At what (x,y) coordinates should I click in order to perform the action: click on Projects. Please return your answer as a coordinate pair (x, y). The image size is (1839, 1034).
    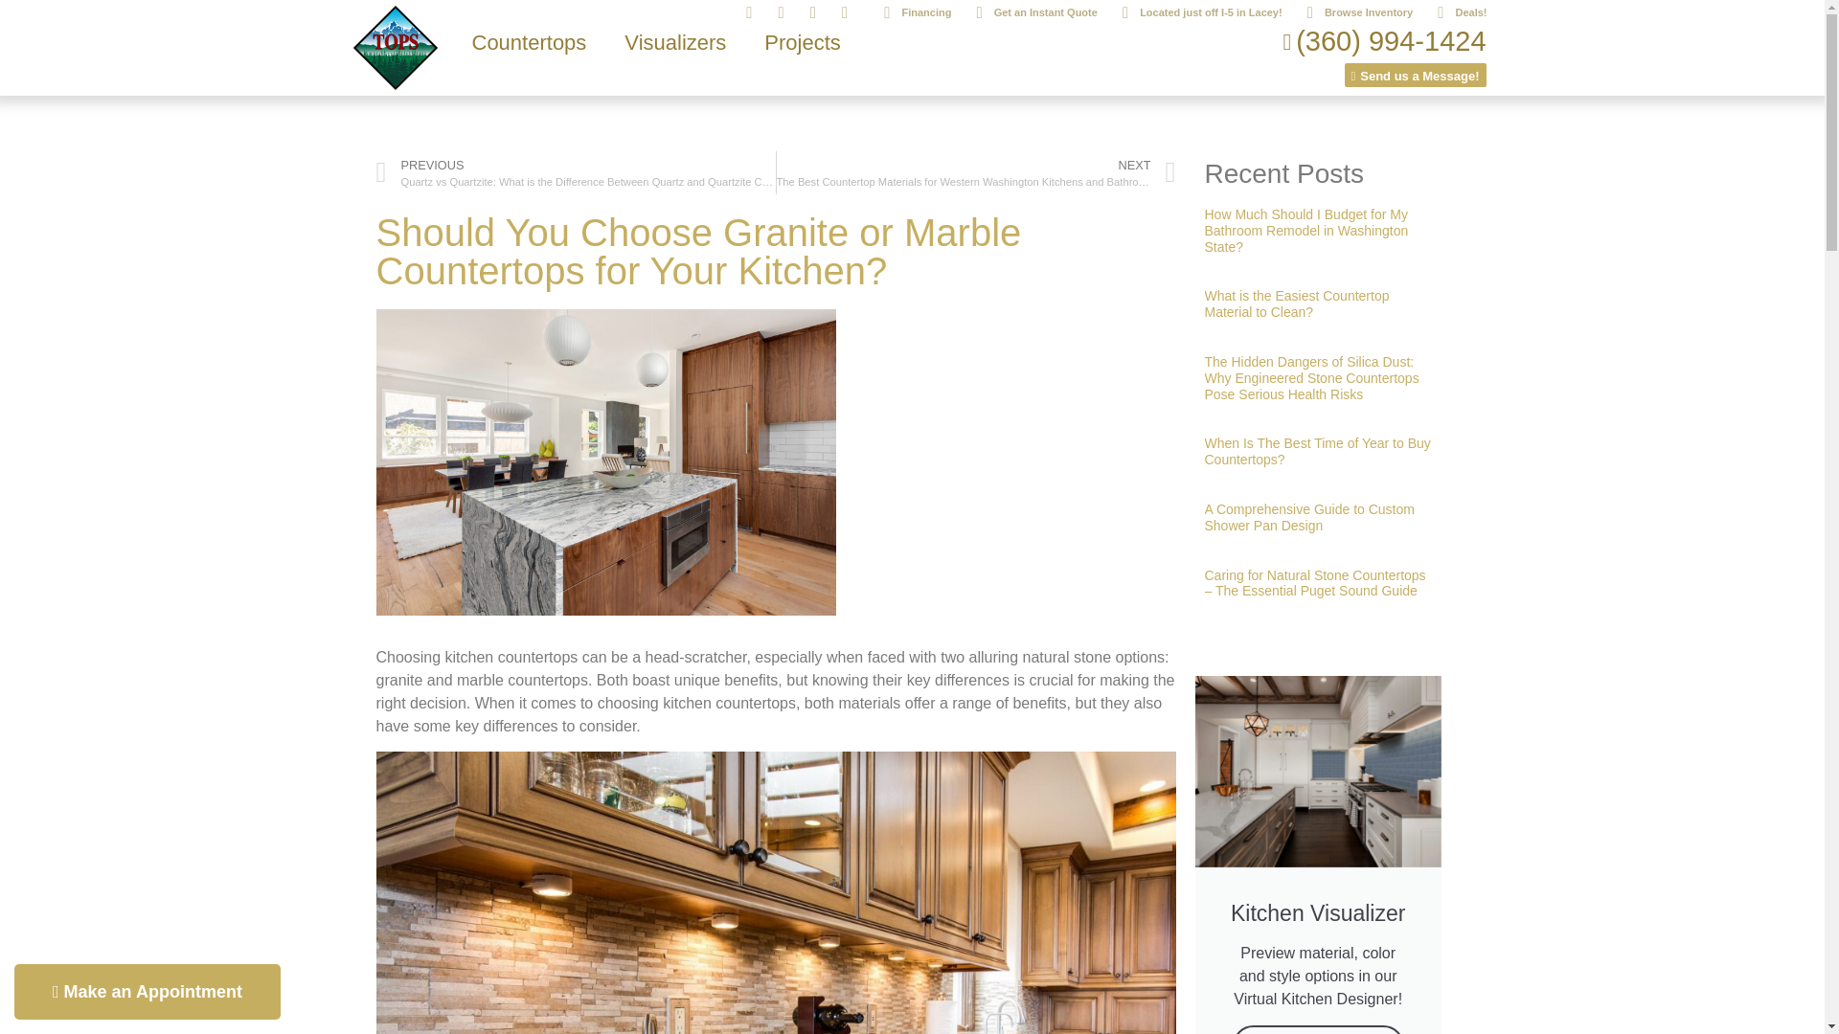
    Looking at the image, I should click on (801, 42).